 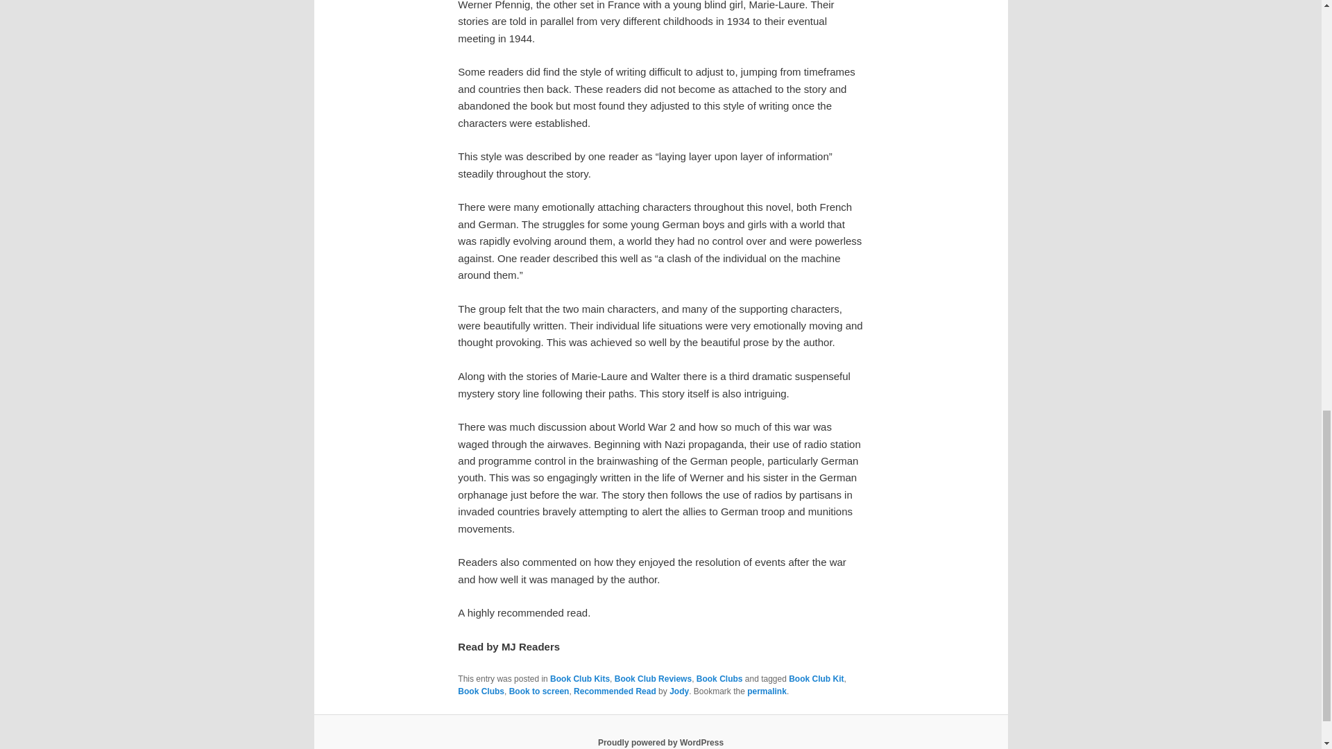 I want to click on Book Clubs, so click(x=720, y=679).